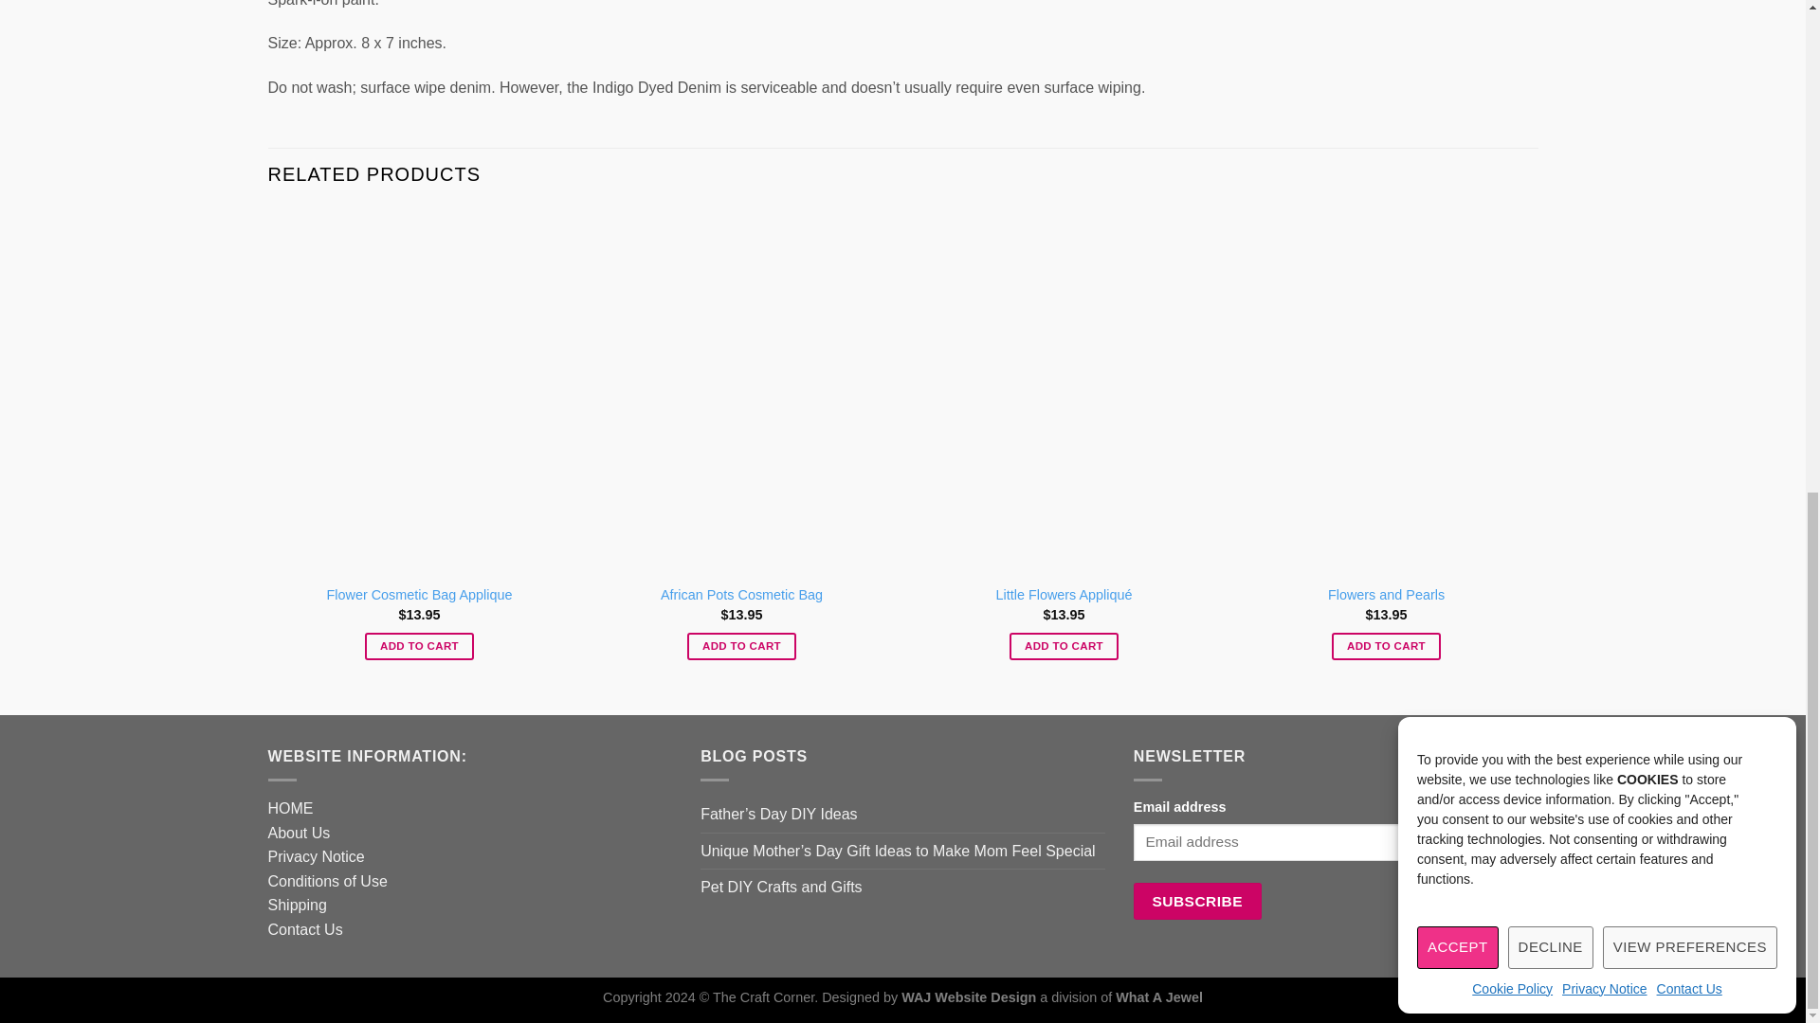 The height and width of the screenshot is (1023, 1820). What do you see at coordinates (1512, 42) in the screenshot?
I see `Cookie Policy` at bounding box center [1512, 42].